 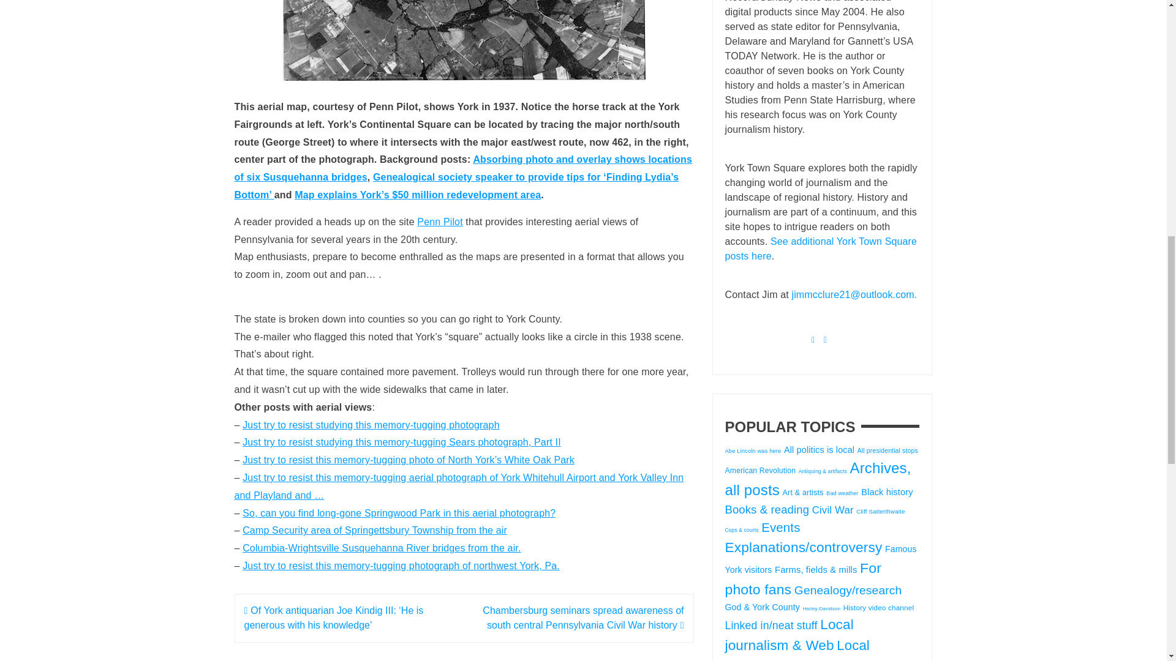 What do you see at coordinates (374, 530) in the screenshot?
I see `Camp Security area of Springettsbury Township from the air` at bounding box center [374, 530].